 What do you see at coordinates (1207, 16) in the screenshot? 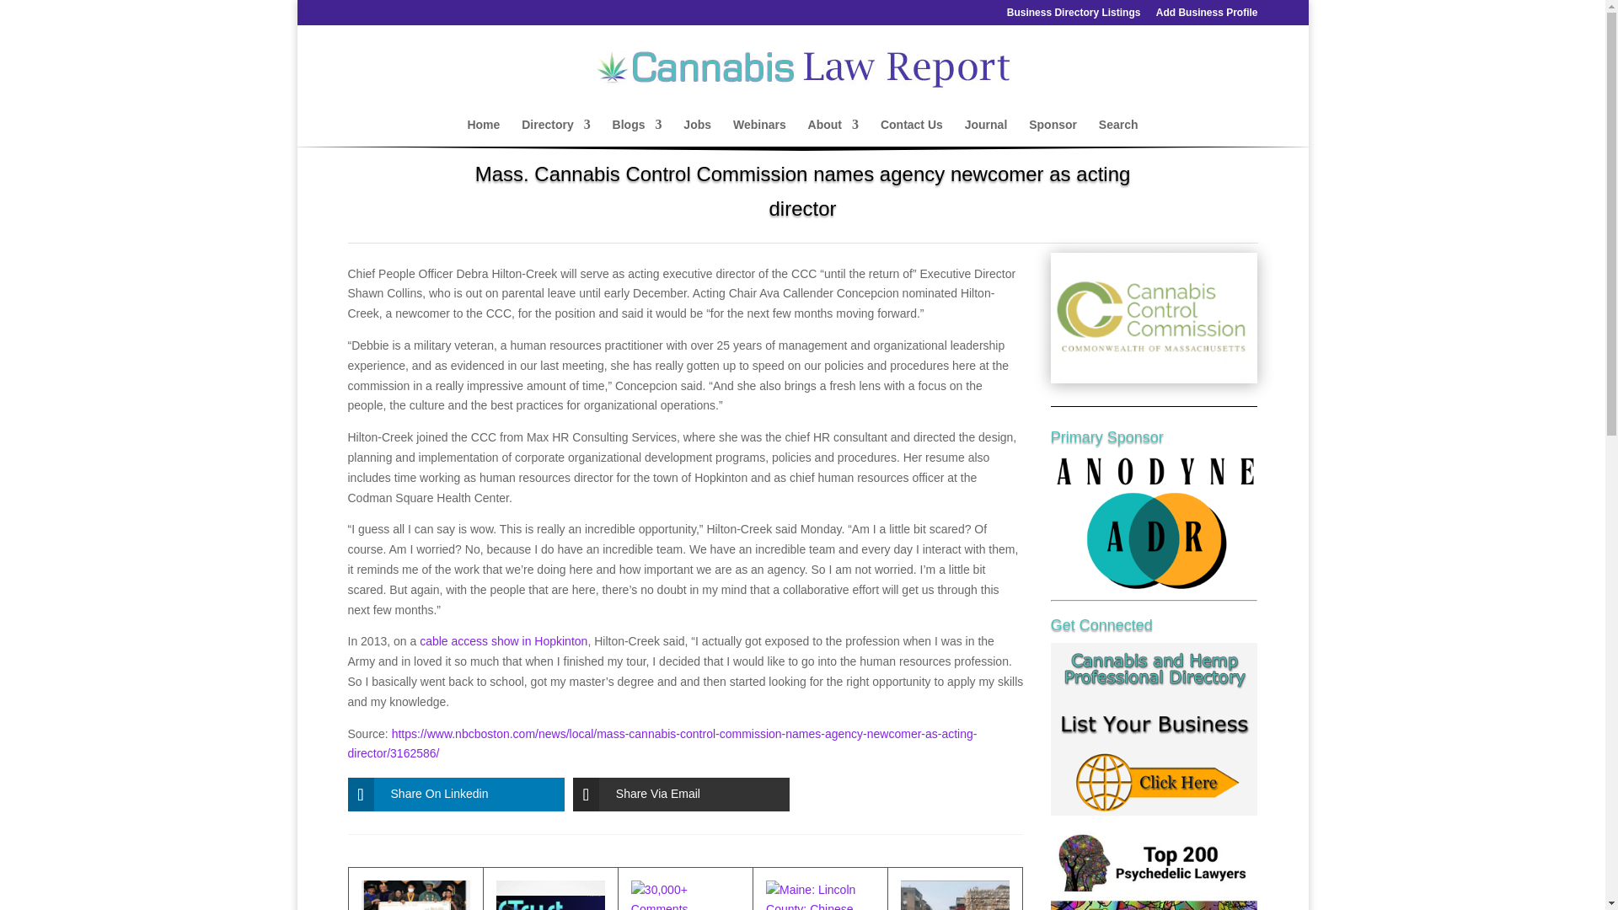
I see `Add Business Profile` at bounding box center [1207, 16].